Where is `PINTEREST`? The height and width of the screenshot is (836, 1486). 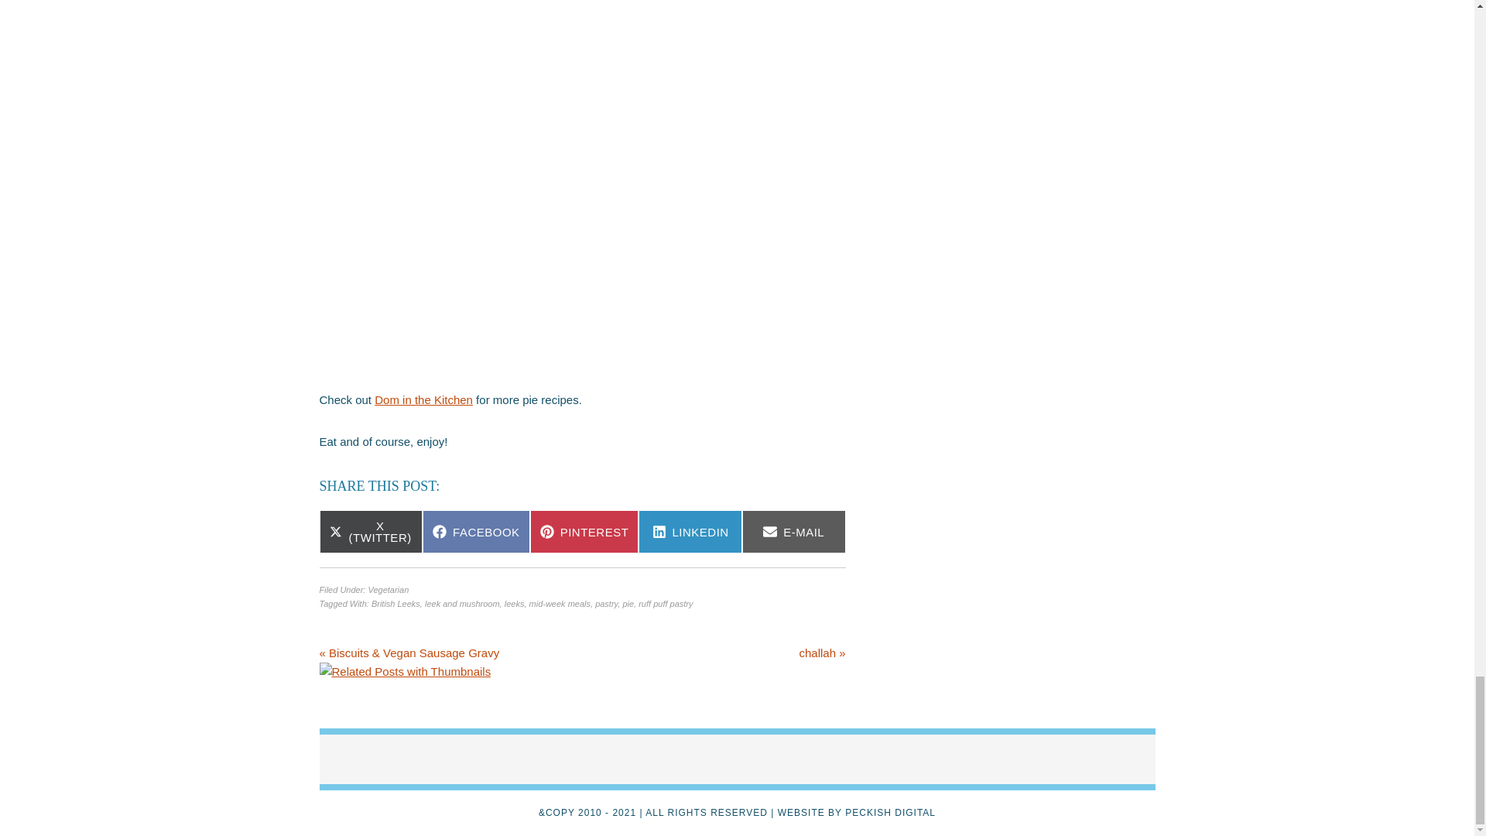 PINTEREST is located at coordinates (584, 531).